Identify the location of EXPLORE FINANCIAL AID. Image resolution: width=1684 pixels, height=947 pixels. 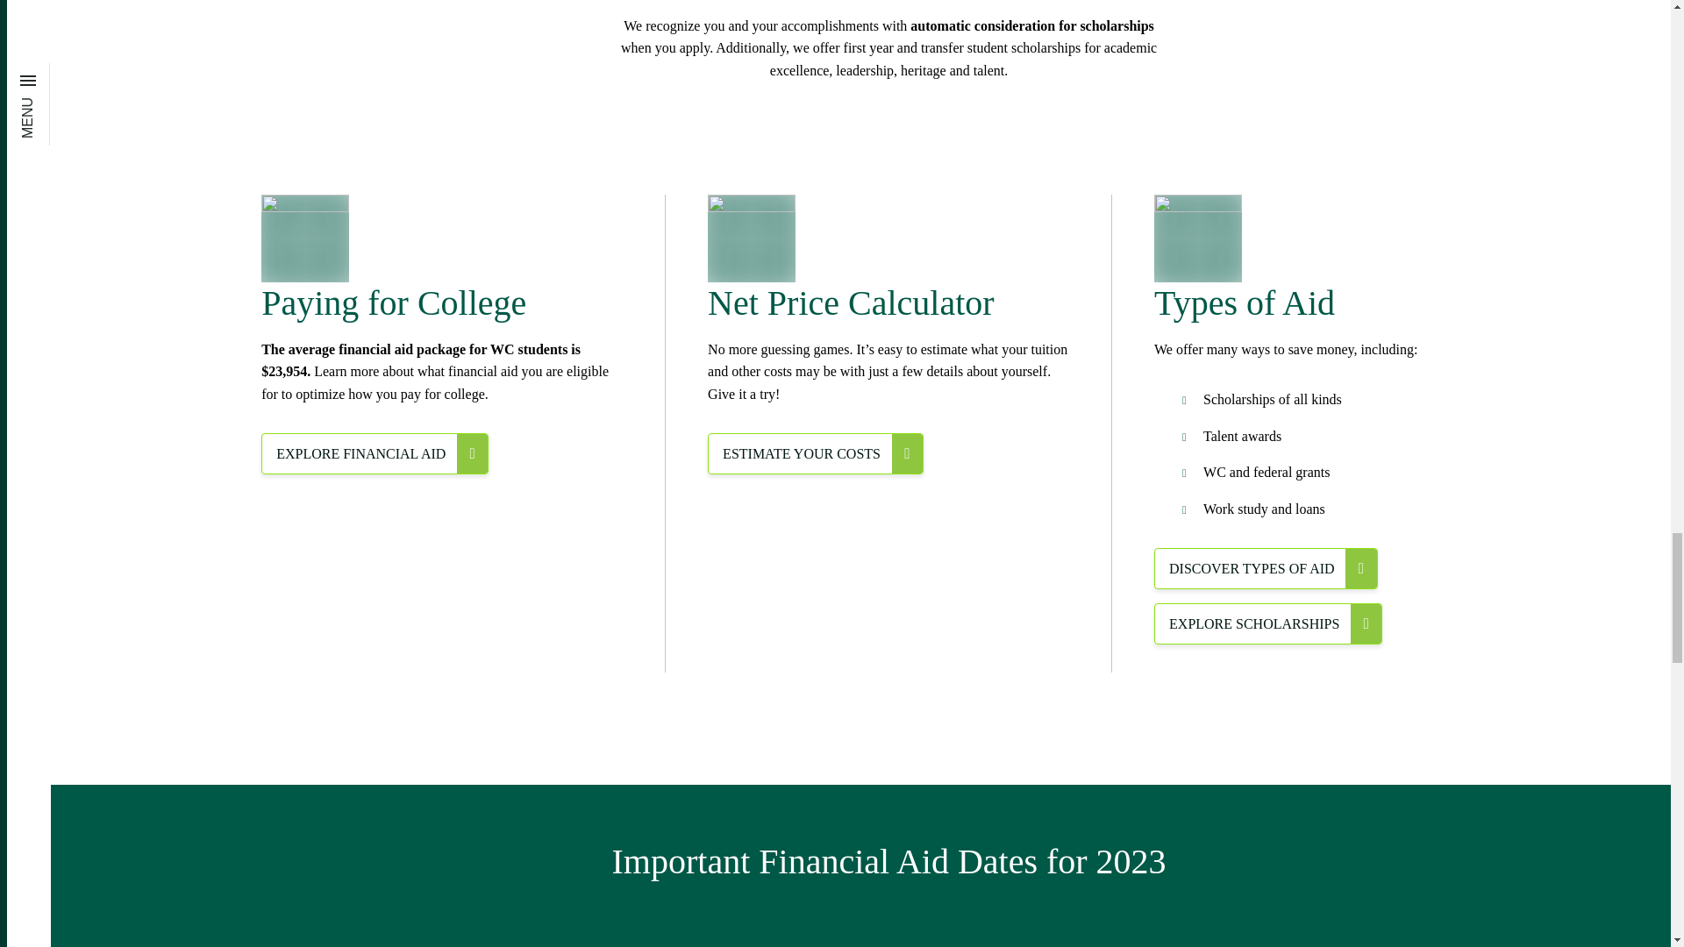
(374, 453).